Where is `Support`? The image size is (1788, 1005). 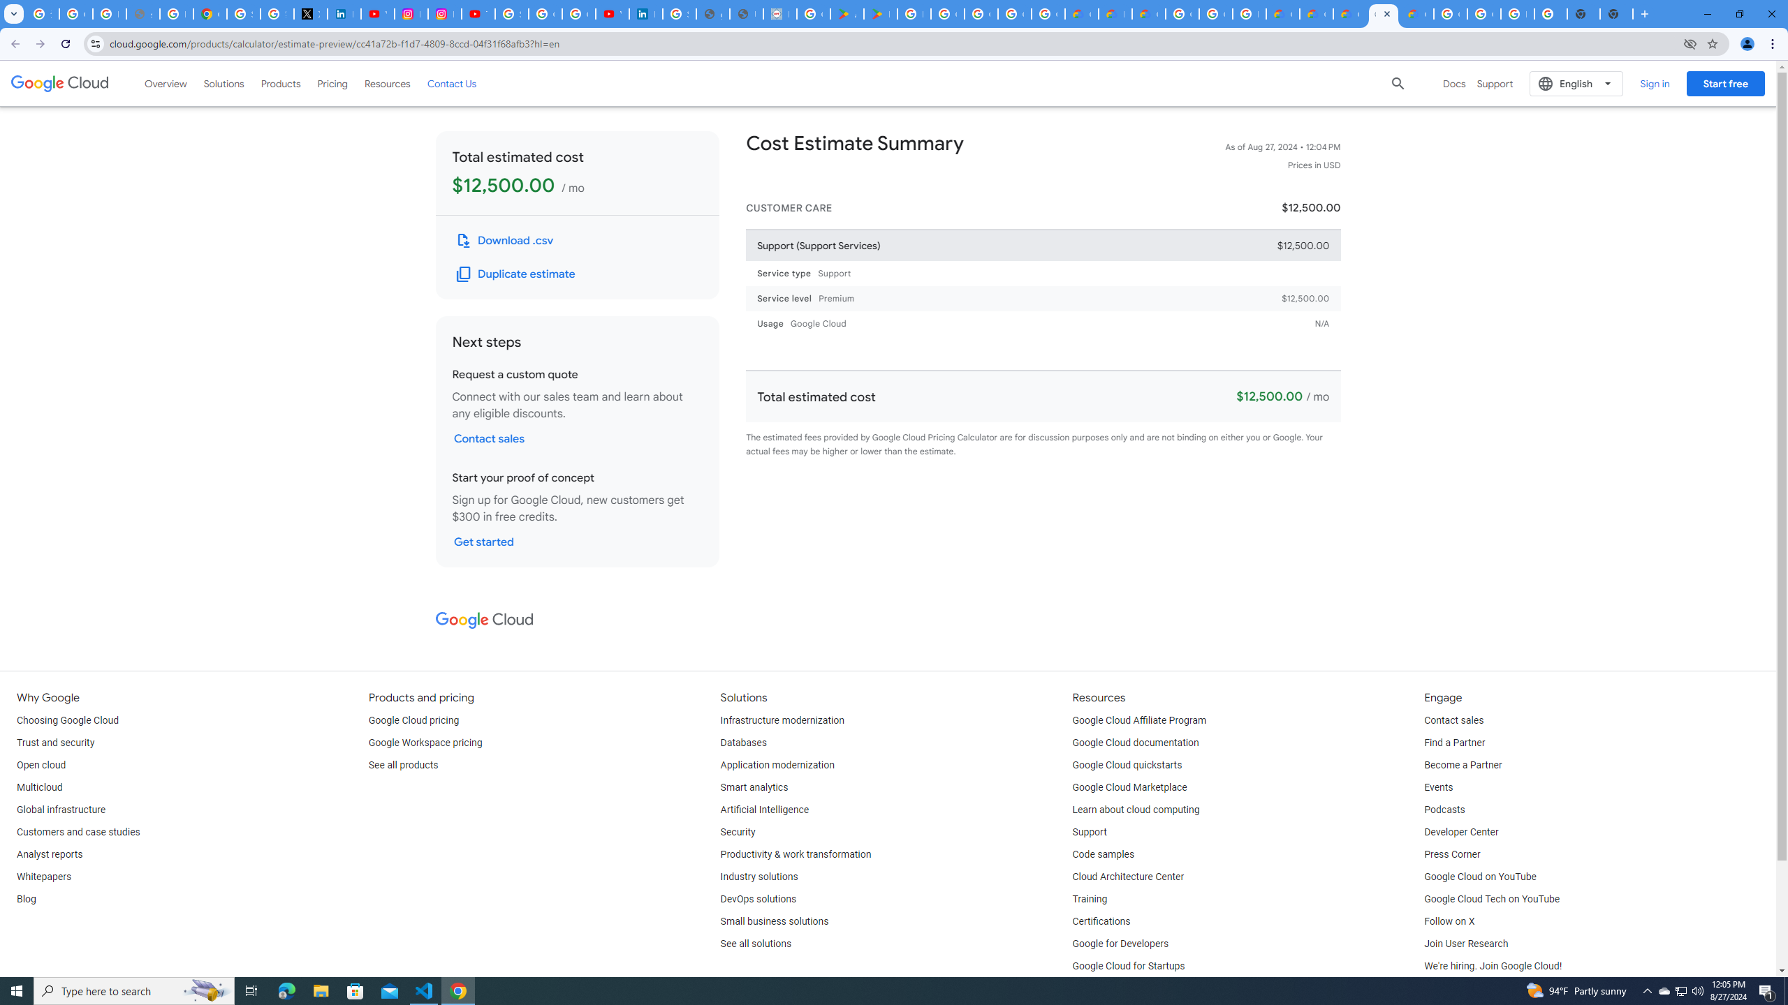 Support is located at coordinates (1090, 832).